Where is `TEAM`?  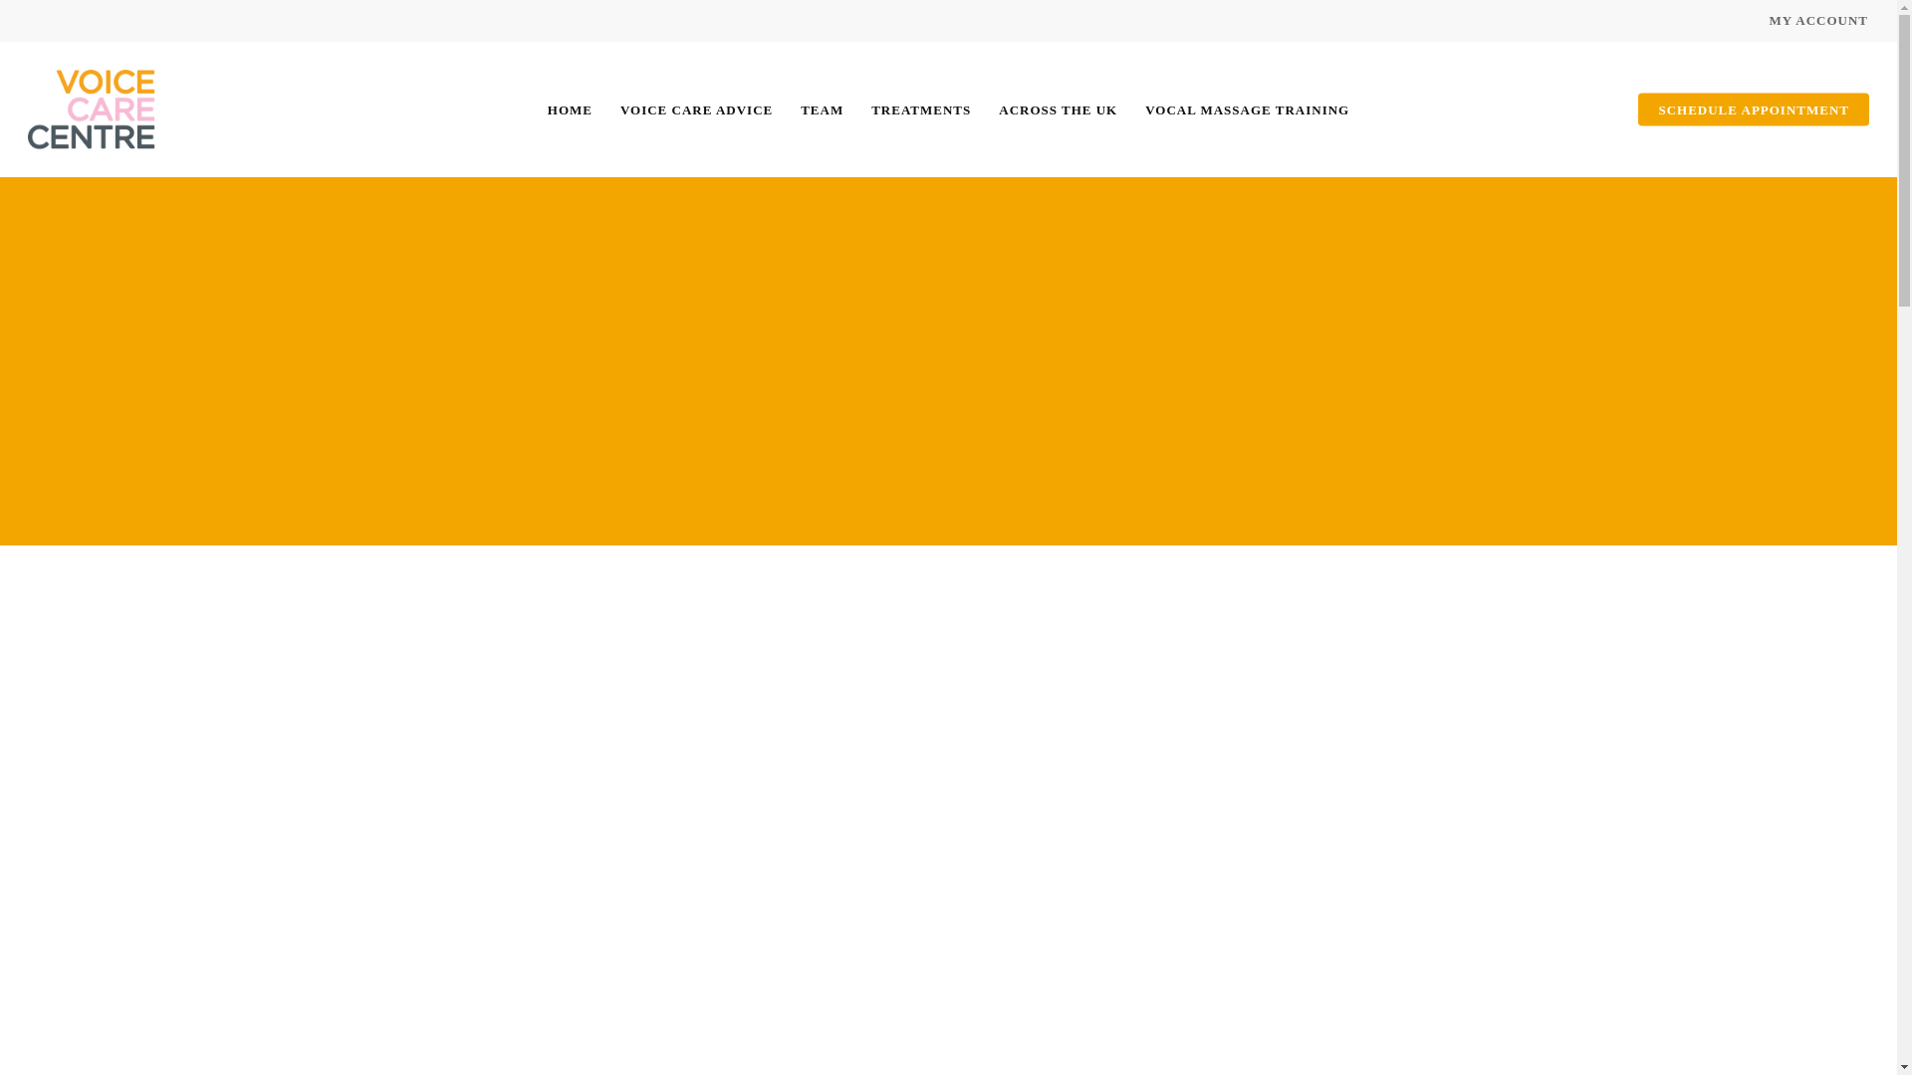
TEAM is located at coordinates (822, 109).